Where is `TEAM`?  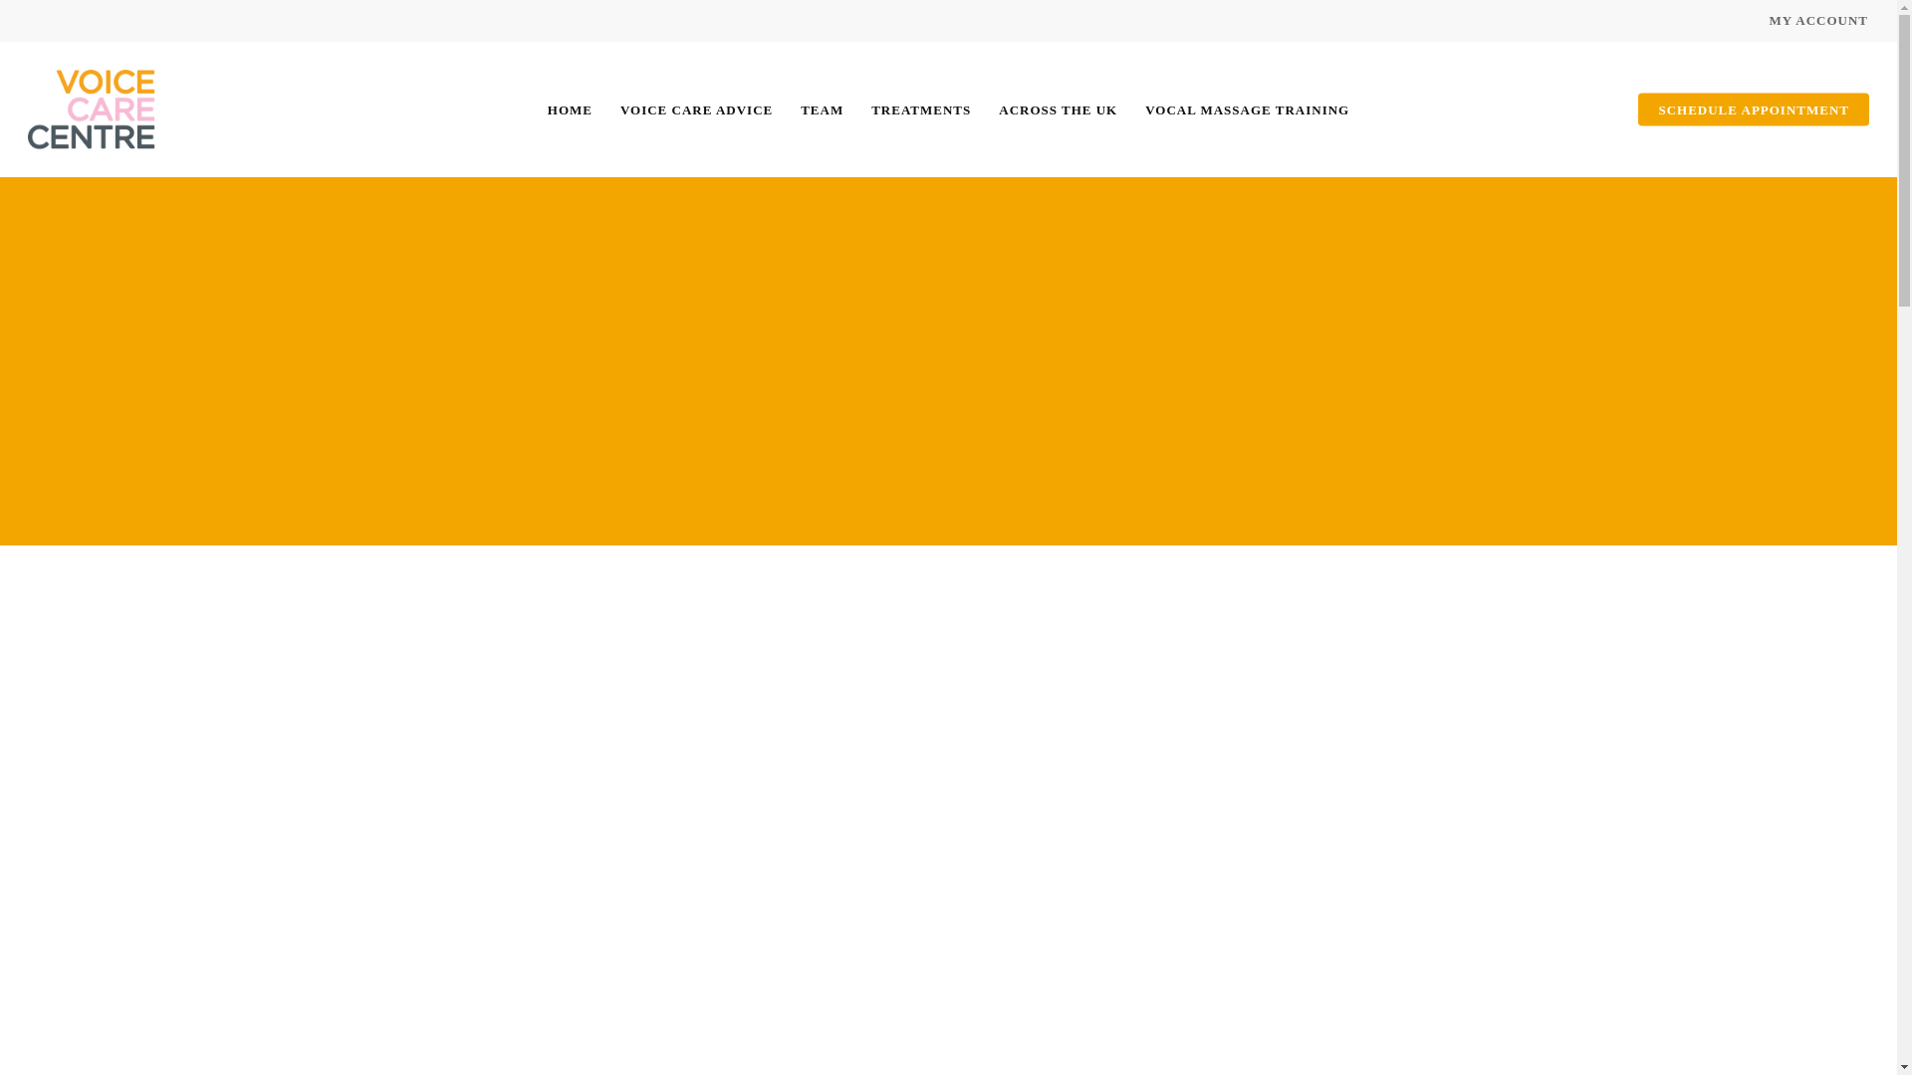
TEAM is located at coordinates (822, 109).